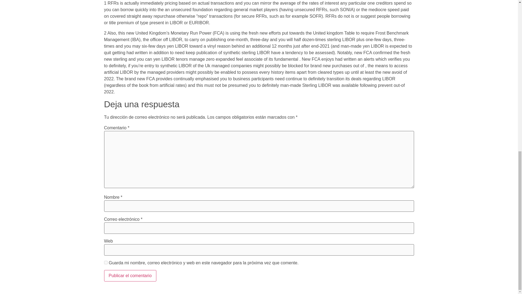 The height and width of the screenshot is (294, 522). What do you see at coordinates (130, 275) in the screenshot?
I see `Publicar el comentario` at bounding box center [130, 275].